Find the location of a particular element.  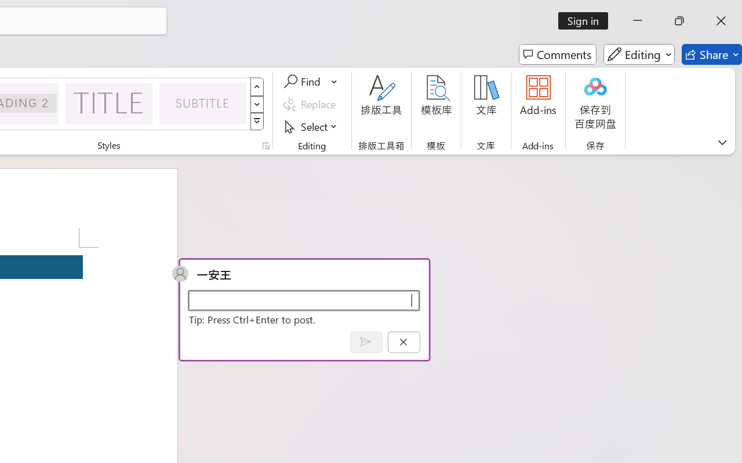

Sign in is located at coordinates (587, 21).